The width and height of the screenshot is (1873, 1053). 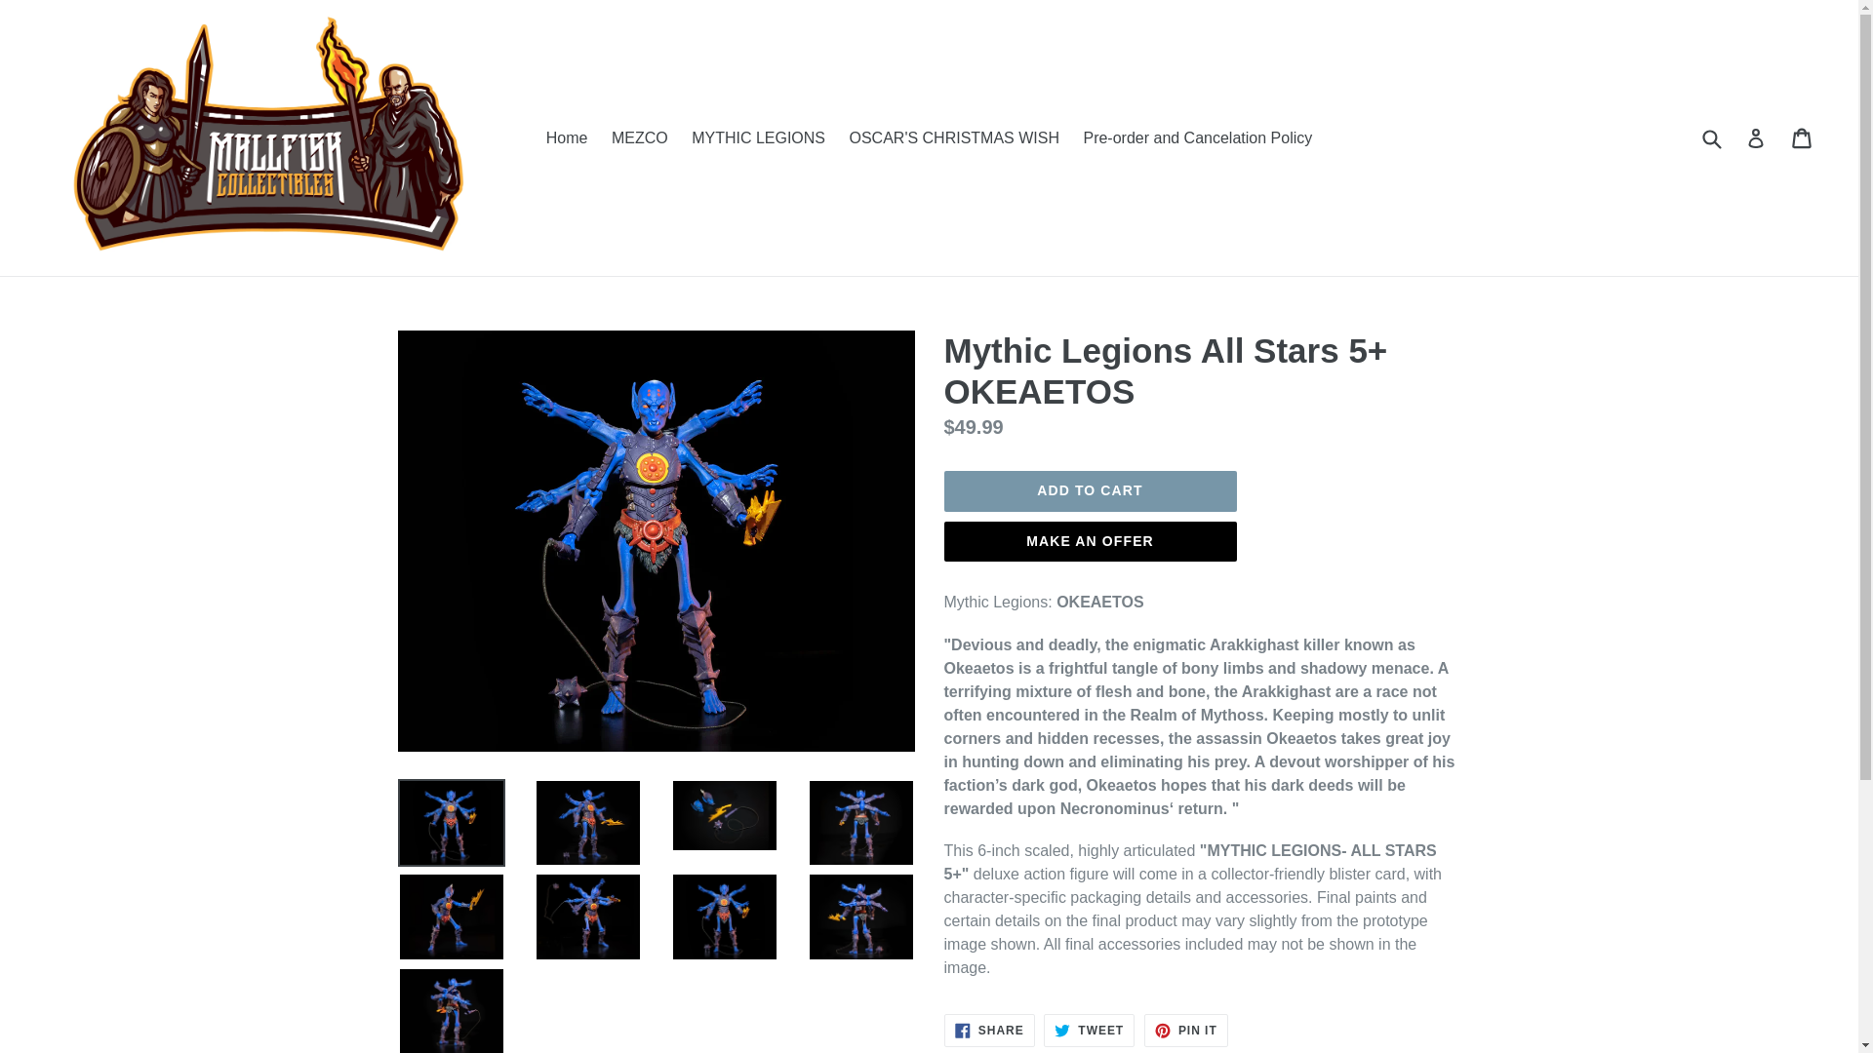 I want to click on Share on Facebook, so click(x=954, y=138).